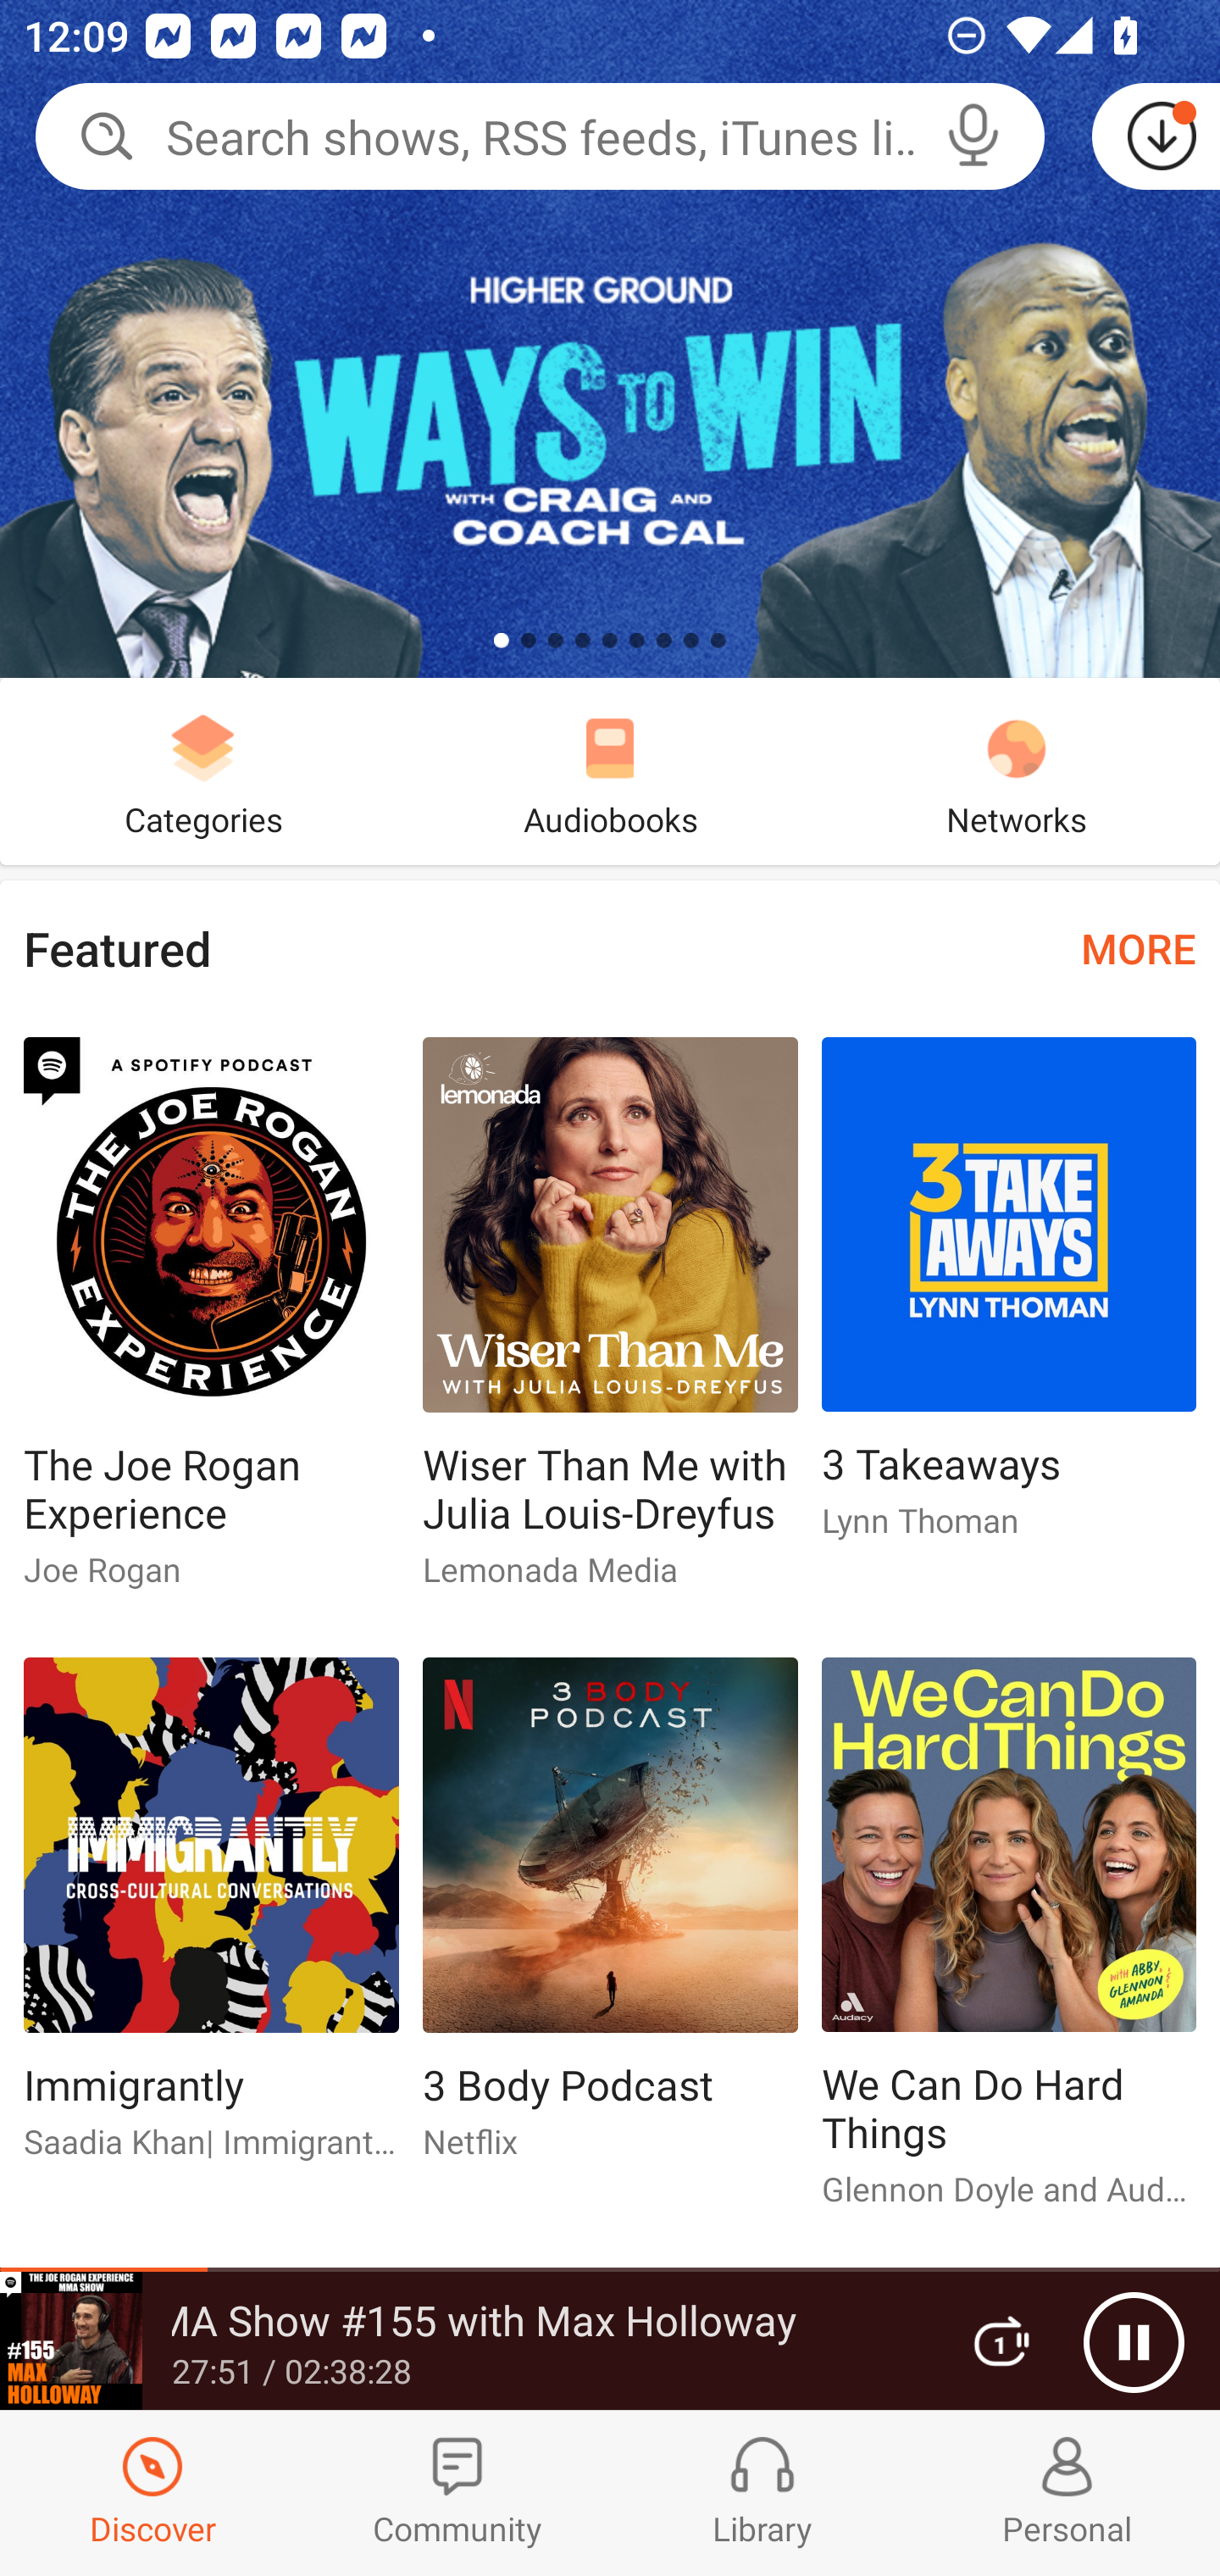  Describe the element at coordinates (1017, 771) in the screenshot. I see `Networks` at that location.